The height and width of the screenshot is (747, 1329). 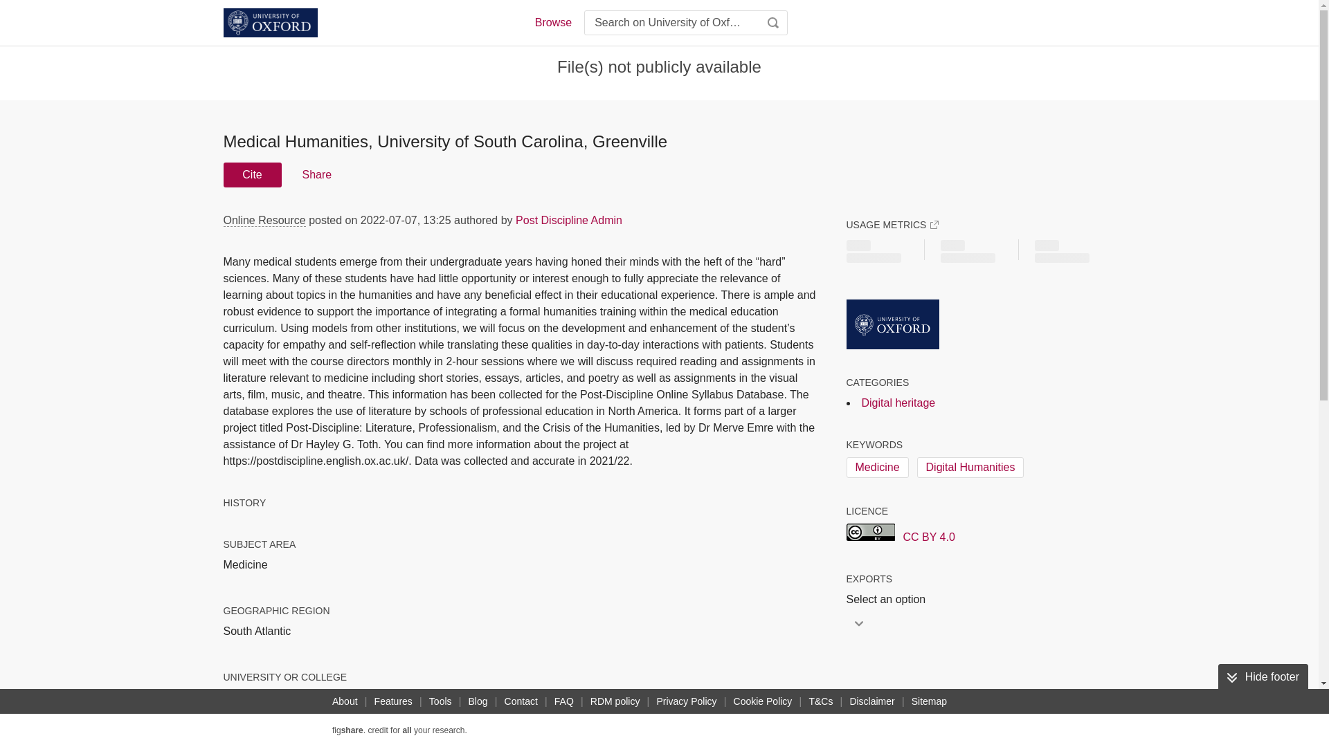 What do you see at coordinates (763, 701) in the screenshot?
I see `Cookie Policy` at bounding box center [763, 701].